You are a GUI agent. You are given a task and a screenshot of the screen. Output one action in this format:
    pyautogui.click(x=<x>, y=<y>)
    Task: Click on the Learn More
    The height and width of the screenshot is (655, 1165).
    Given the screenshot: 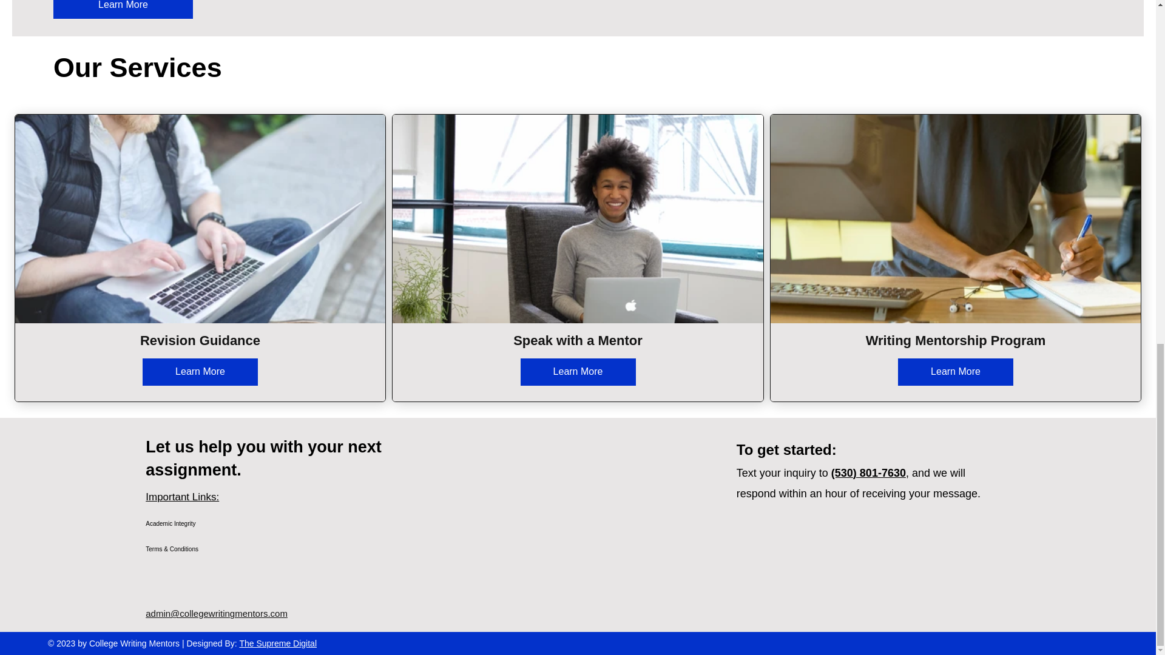 What is the action you would take?
    pyautogui.click(x=123, y=10)
    